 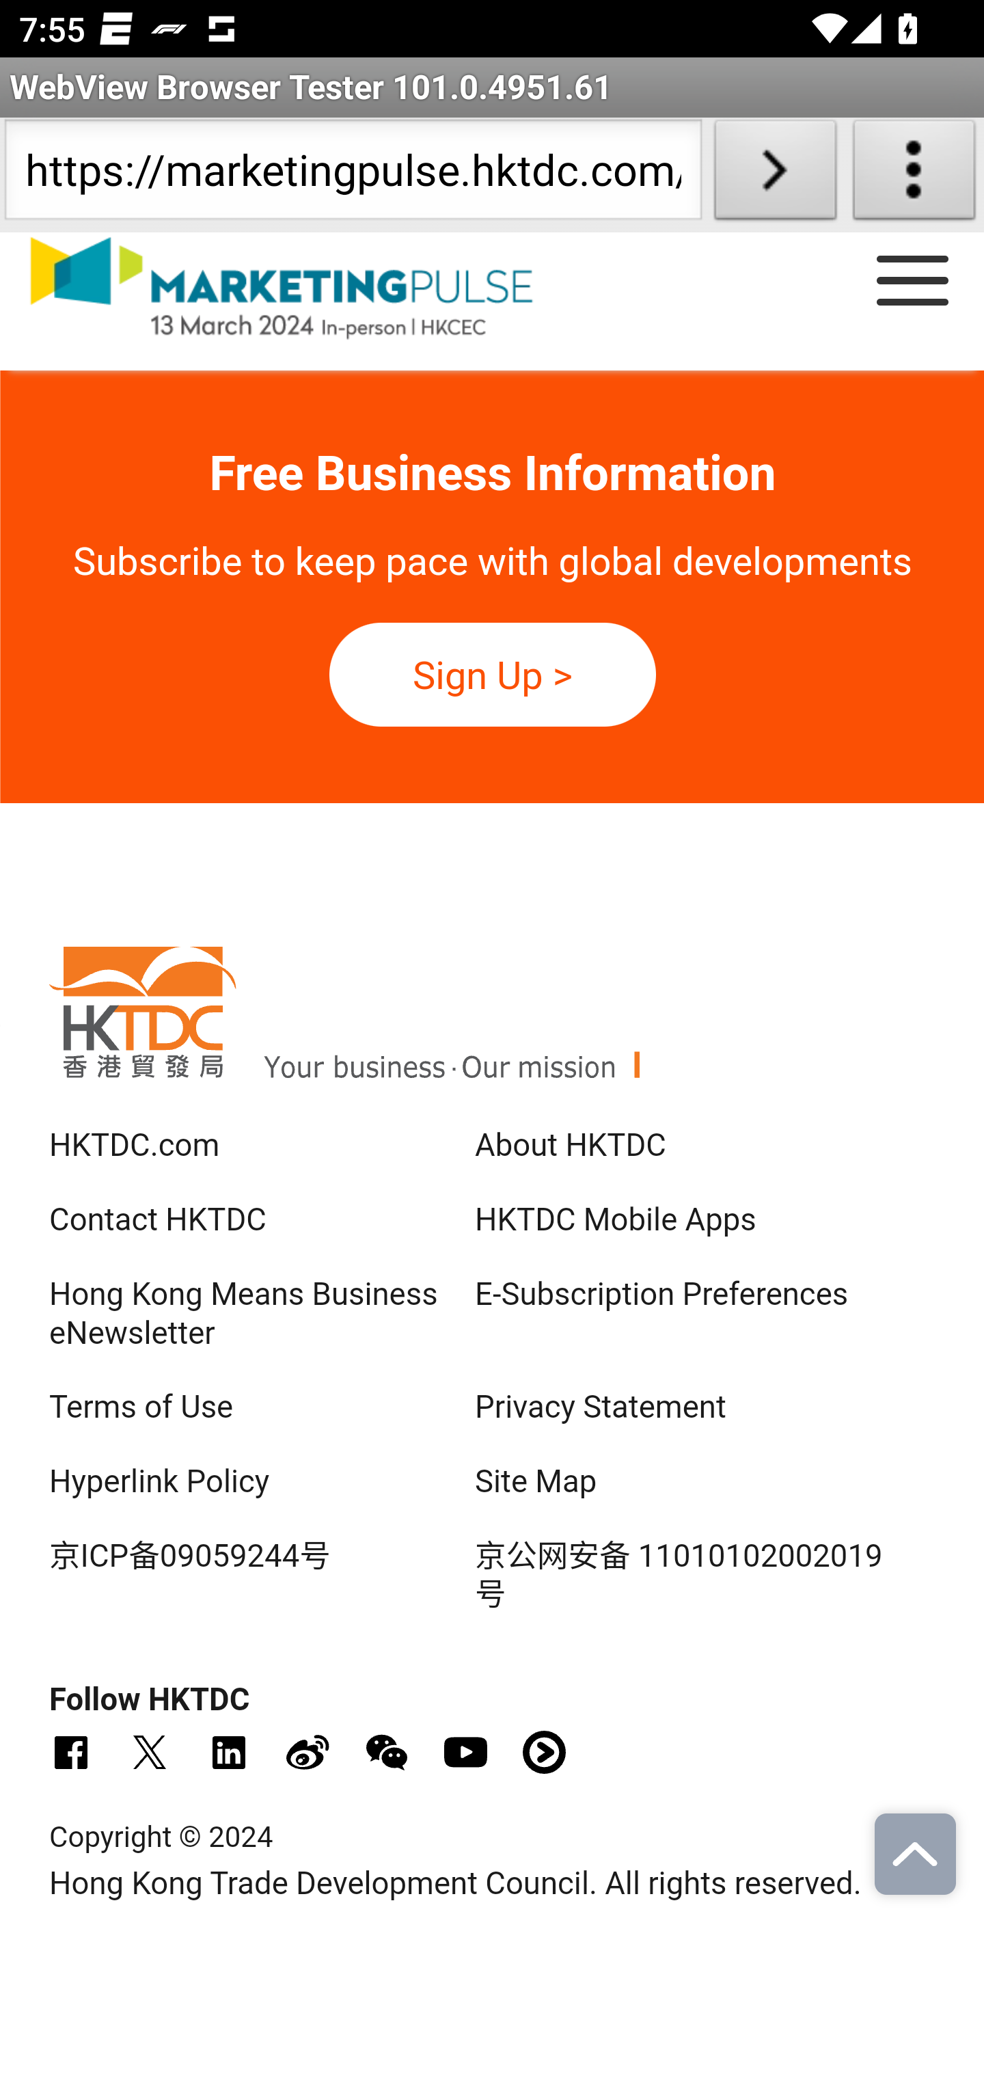 I want to click on HKTDC.com, so click(x=147, y=1146).